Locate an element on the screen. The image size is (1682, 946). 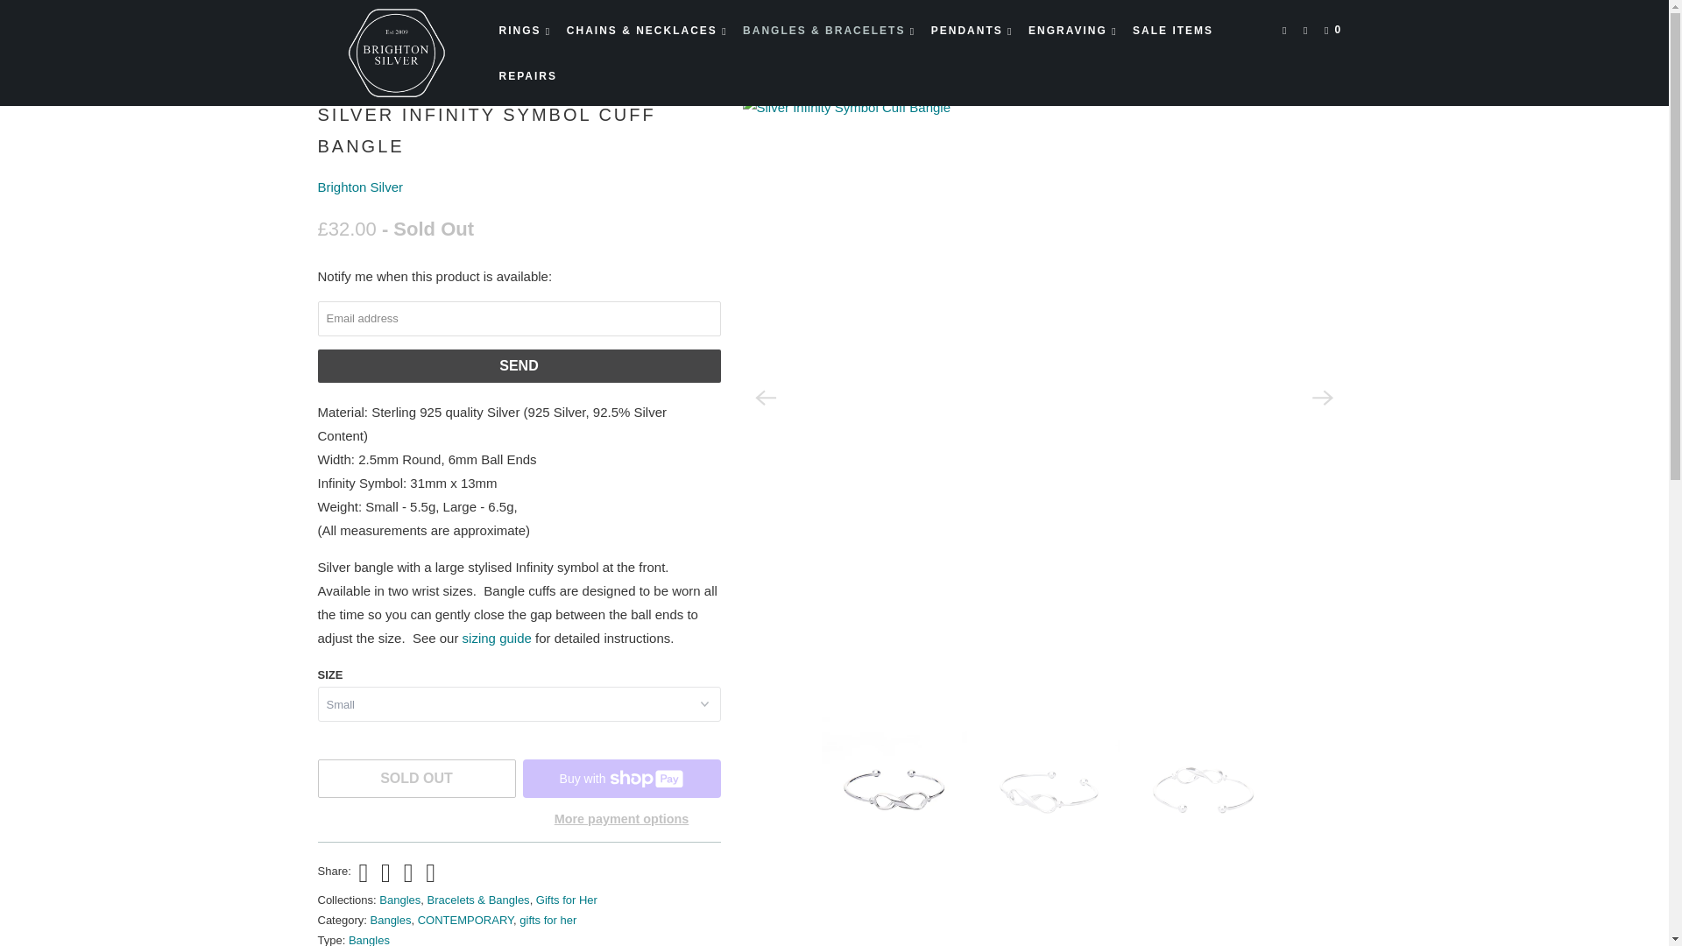
Send is located at coordinates (519, 366).